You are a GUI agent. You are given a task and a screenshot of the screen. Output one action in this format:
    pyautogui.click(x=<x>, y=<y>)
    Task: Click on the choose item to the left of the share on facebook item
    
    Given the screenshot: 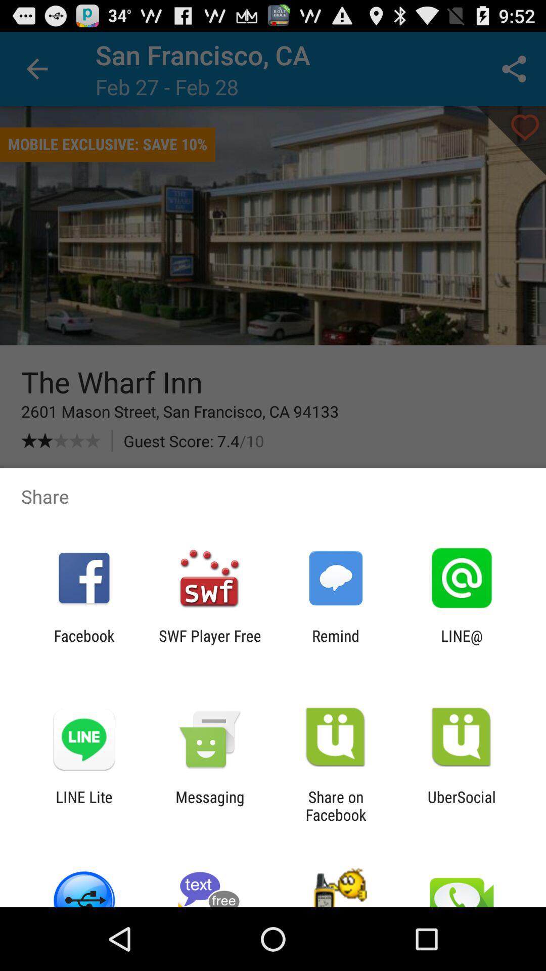 What is the action you would take?
    pyautogui.click(x=210, y=806)
    